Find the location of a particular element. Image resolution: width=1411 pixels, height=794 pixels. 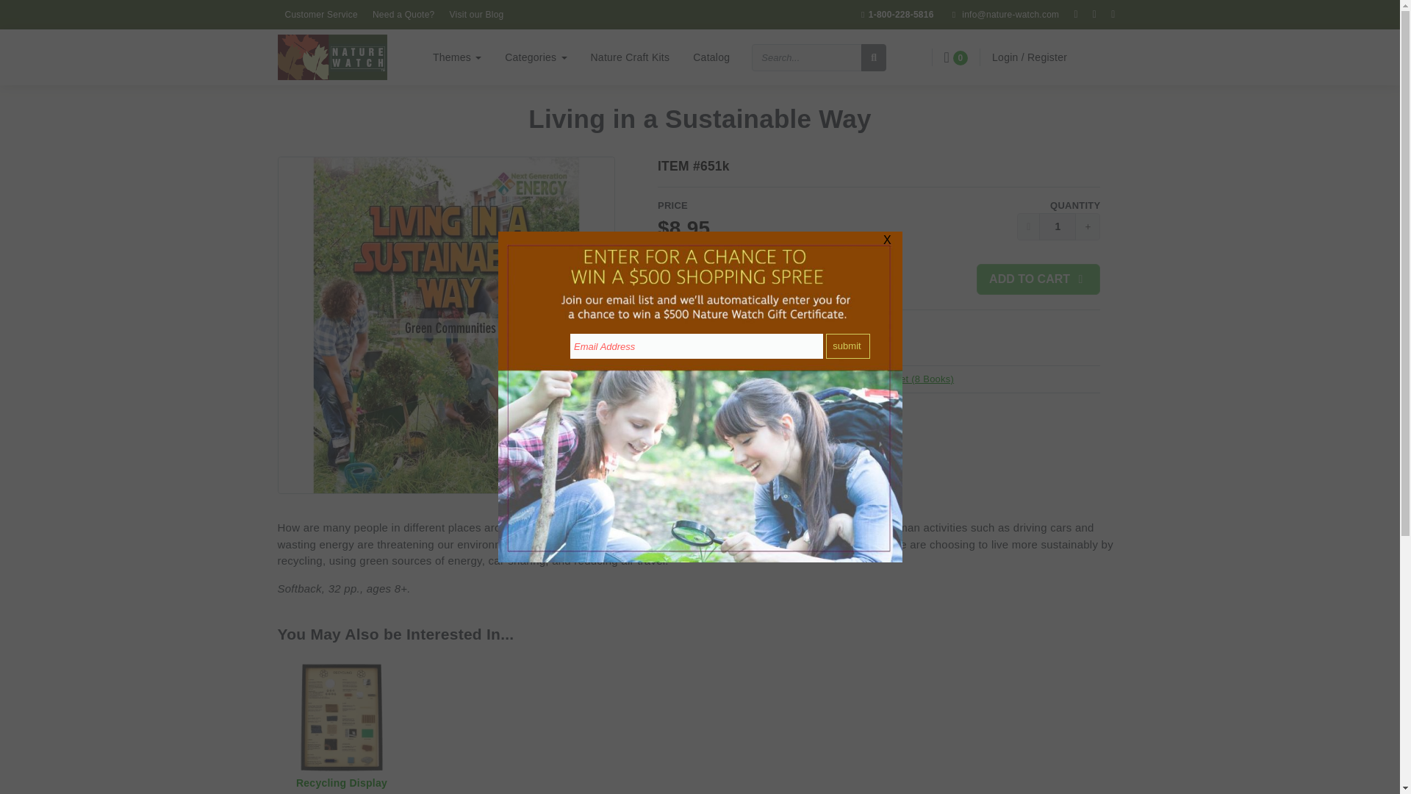

Customer Service is located at coordinates (322, 15).